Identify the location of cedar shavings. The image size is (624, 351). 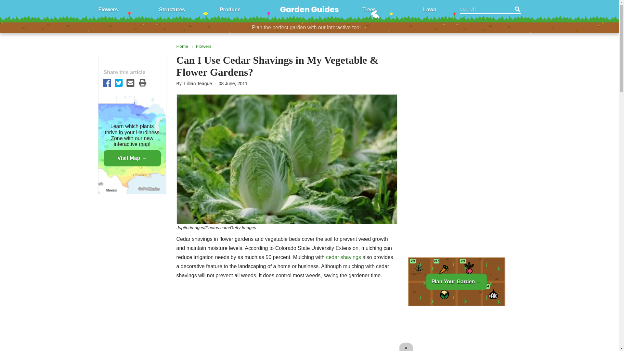
(343, 257).